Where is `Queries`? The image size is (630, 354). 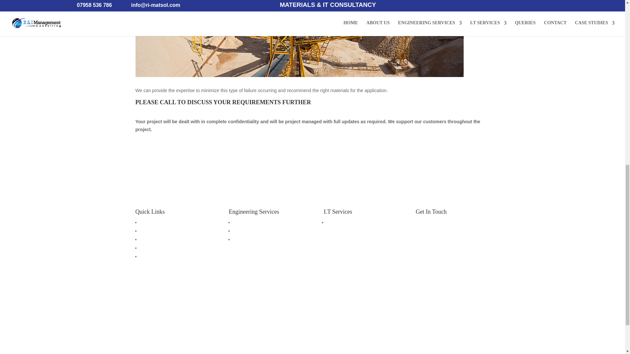 Queries is located at coordinates (148, 248).